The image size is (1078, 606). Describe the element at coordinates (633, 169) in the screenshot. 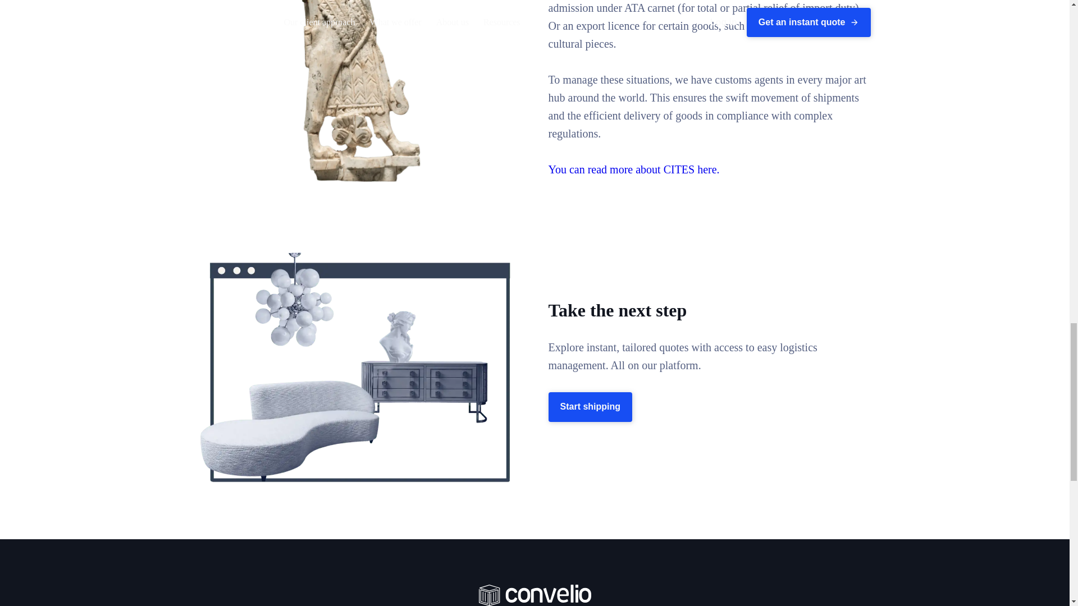

I see `You can read more about CITES here.` at that location.